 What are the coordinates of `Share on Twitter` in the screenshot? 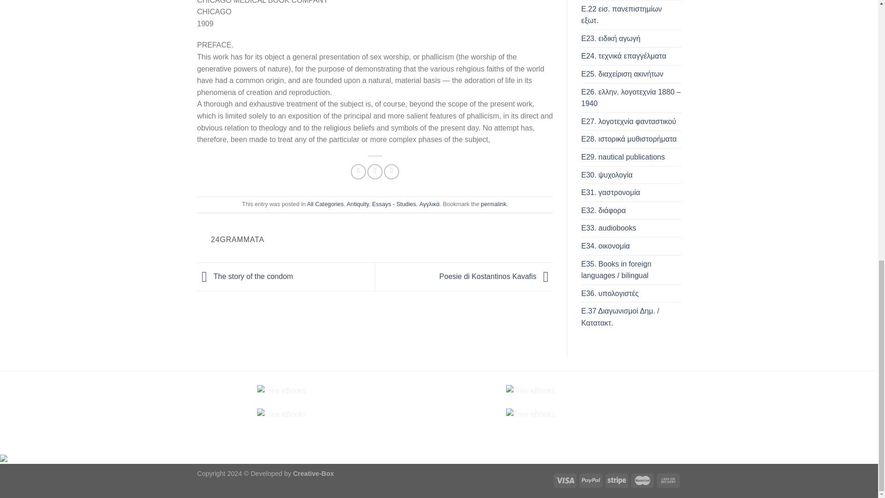 It's located at (374, 172).